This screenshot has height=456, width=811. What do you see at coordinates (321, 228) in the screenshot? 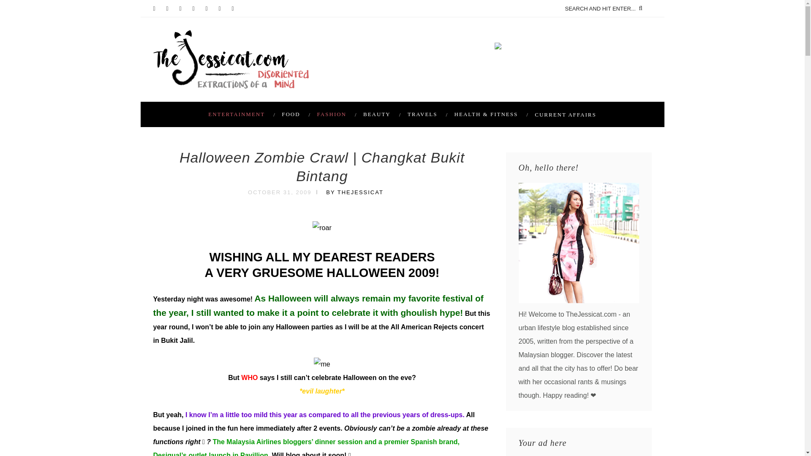
I see `roar by jtsljess, on Flickr` at bounding box center [321, 228].